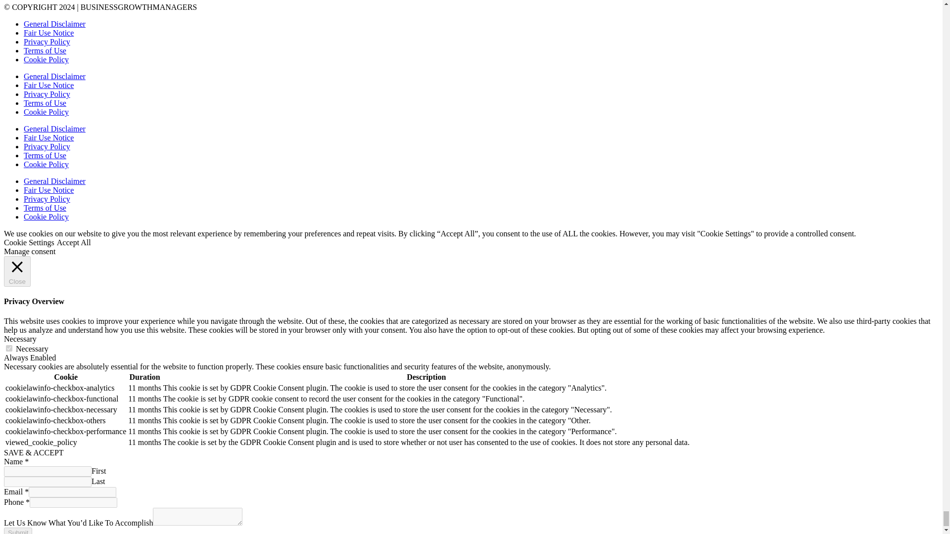 This screenshot has height=534, width=950. Describe the element at coordinates (9, 348) in the screenshot. I see `on` at that location.